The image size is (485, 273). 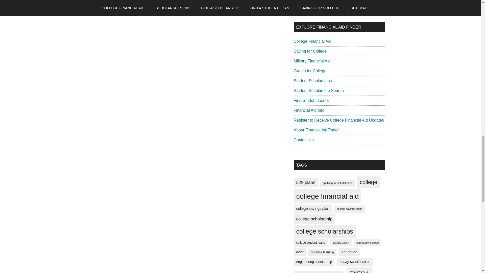 I want to click on Grants for College, so click(x=310, y=71).